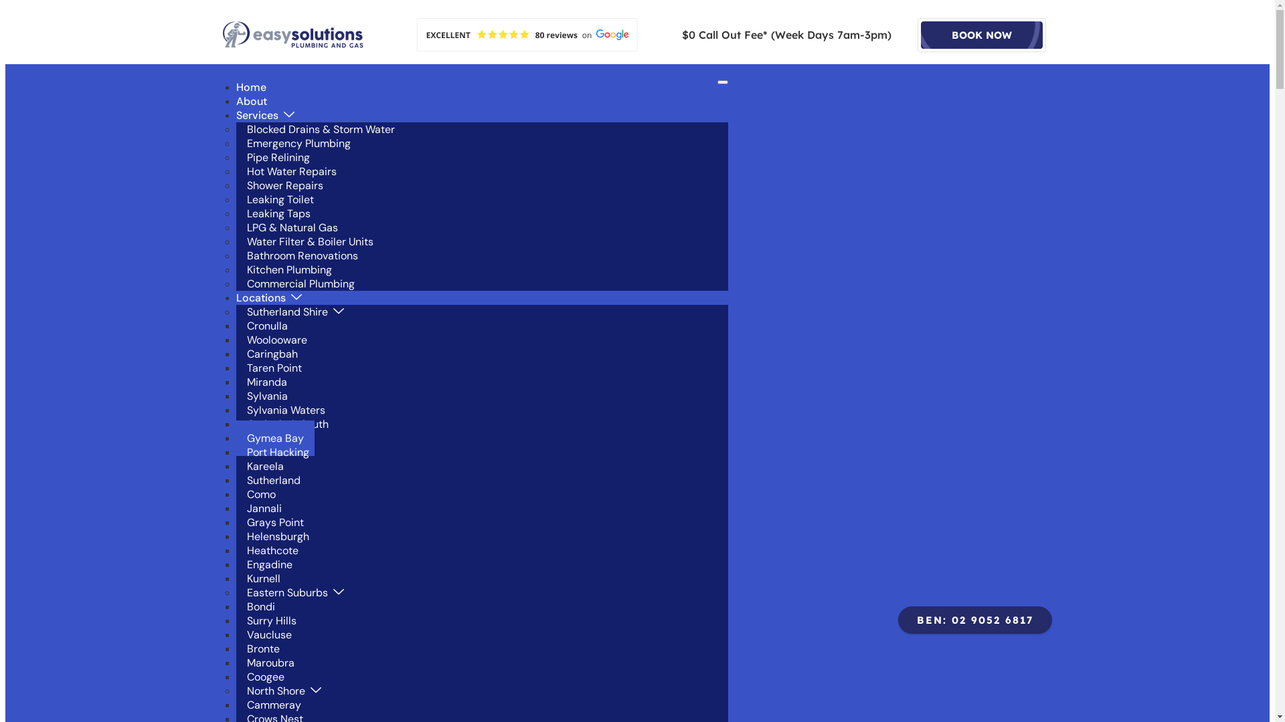  Describe the element at coordinates (982, 35) in the screenshot. I see `BOOK NOW` at that location.